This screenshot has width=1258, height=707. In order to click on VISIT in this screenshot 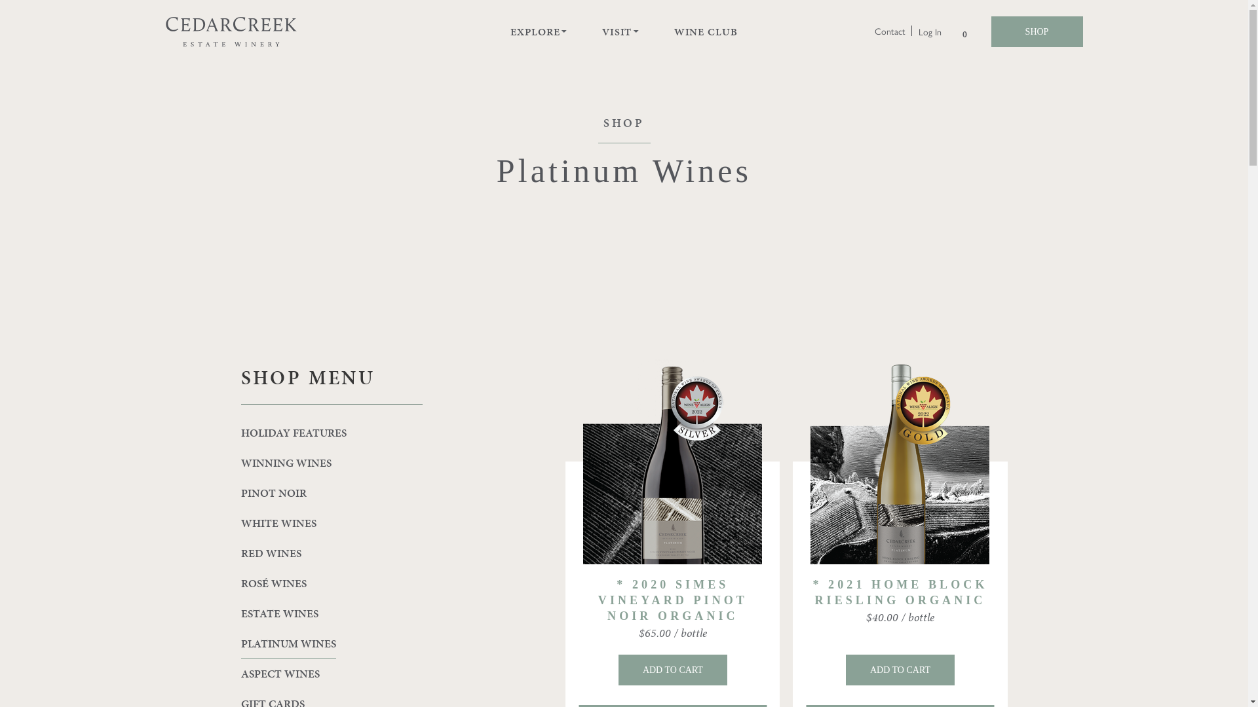, I will do `click(617, 31)`.